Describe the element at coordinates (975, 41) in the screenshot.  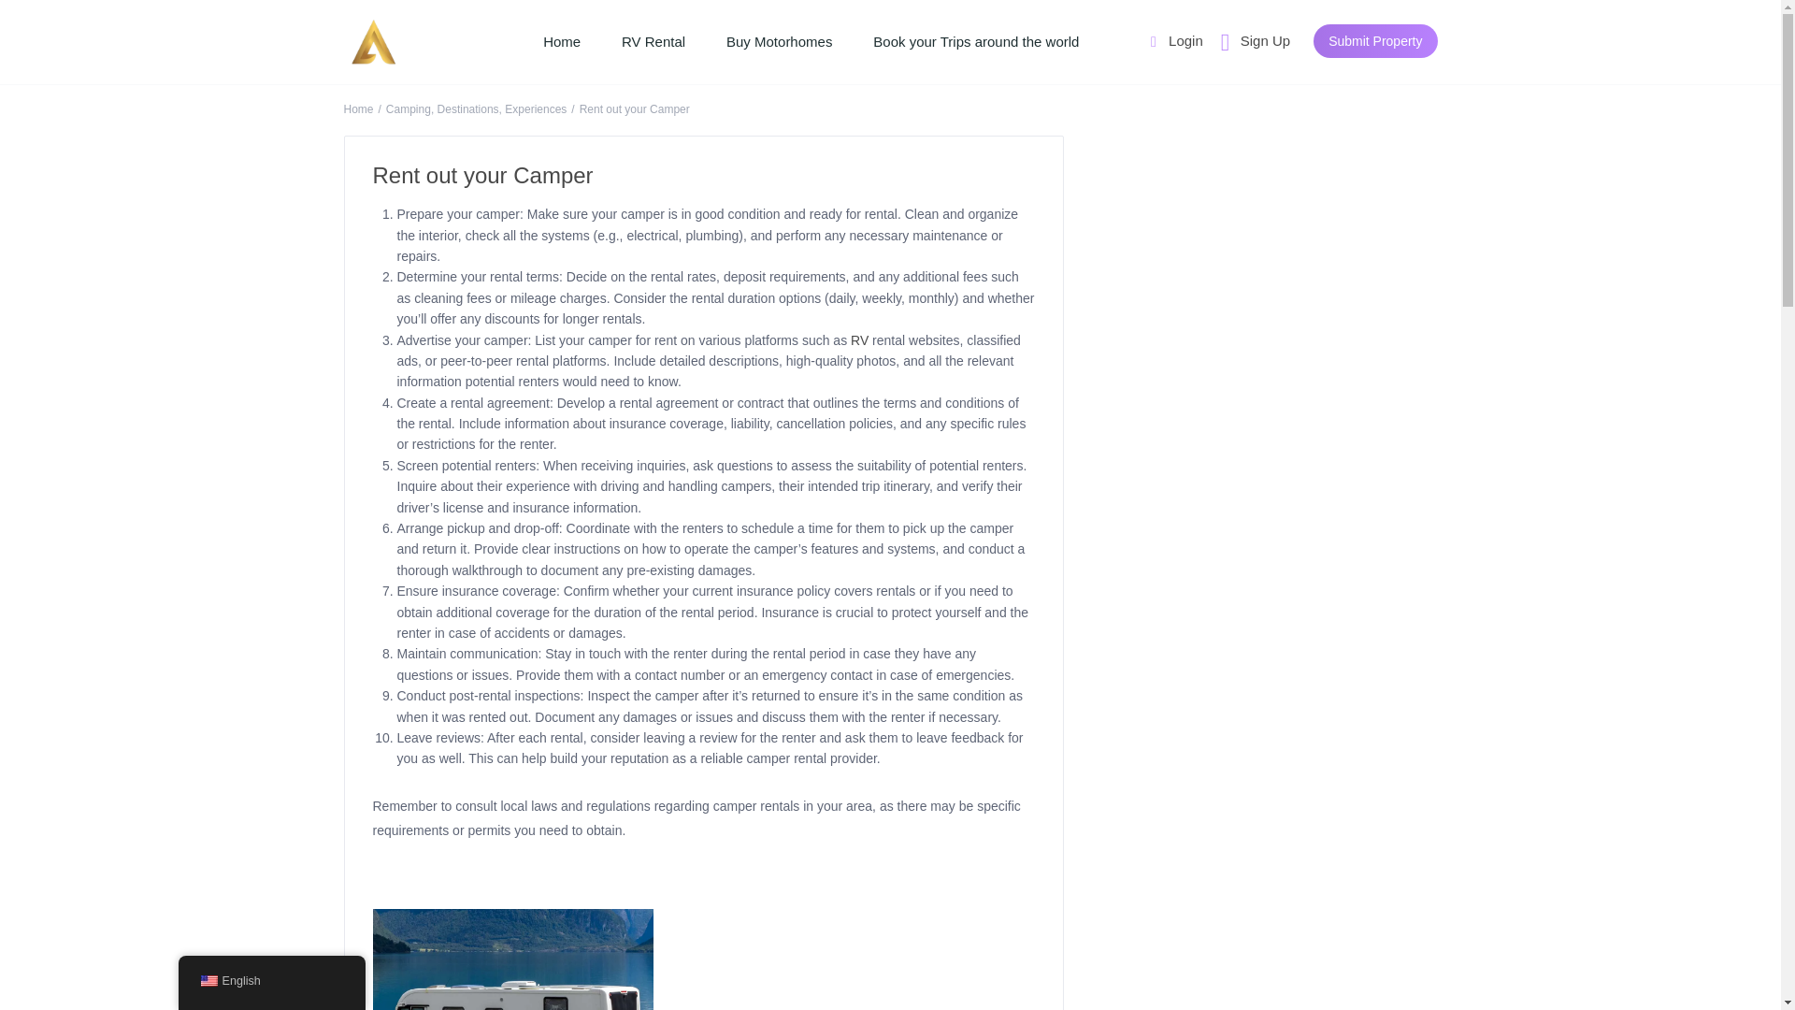
I see `Book your Trips around the world` at that location.